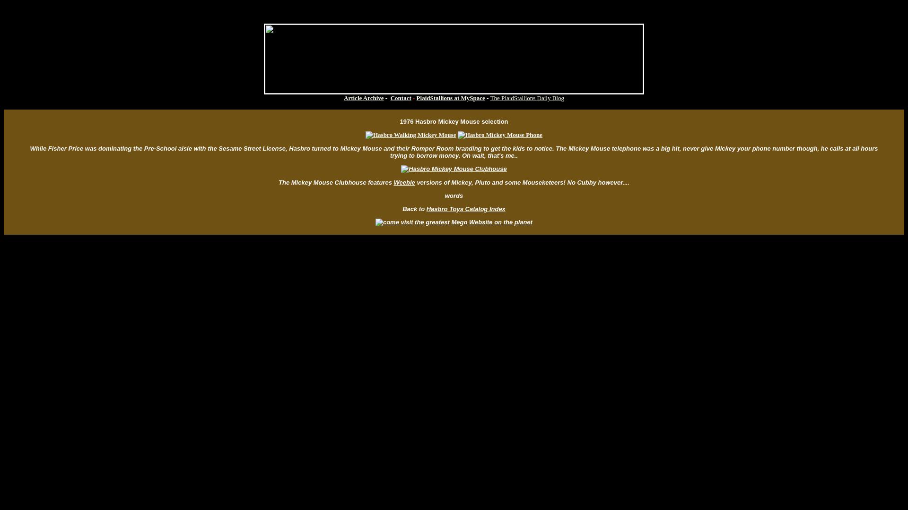 The image size is (908, 510). Describe the element at coordinates (451, 97) in the screenshot. I see `PlaidStallions at MySpace` at that location.